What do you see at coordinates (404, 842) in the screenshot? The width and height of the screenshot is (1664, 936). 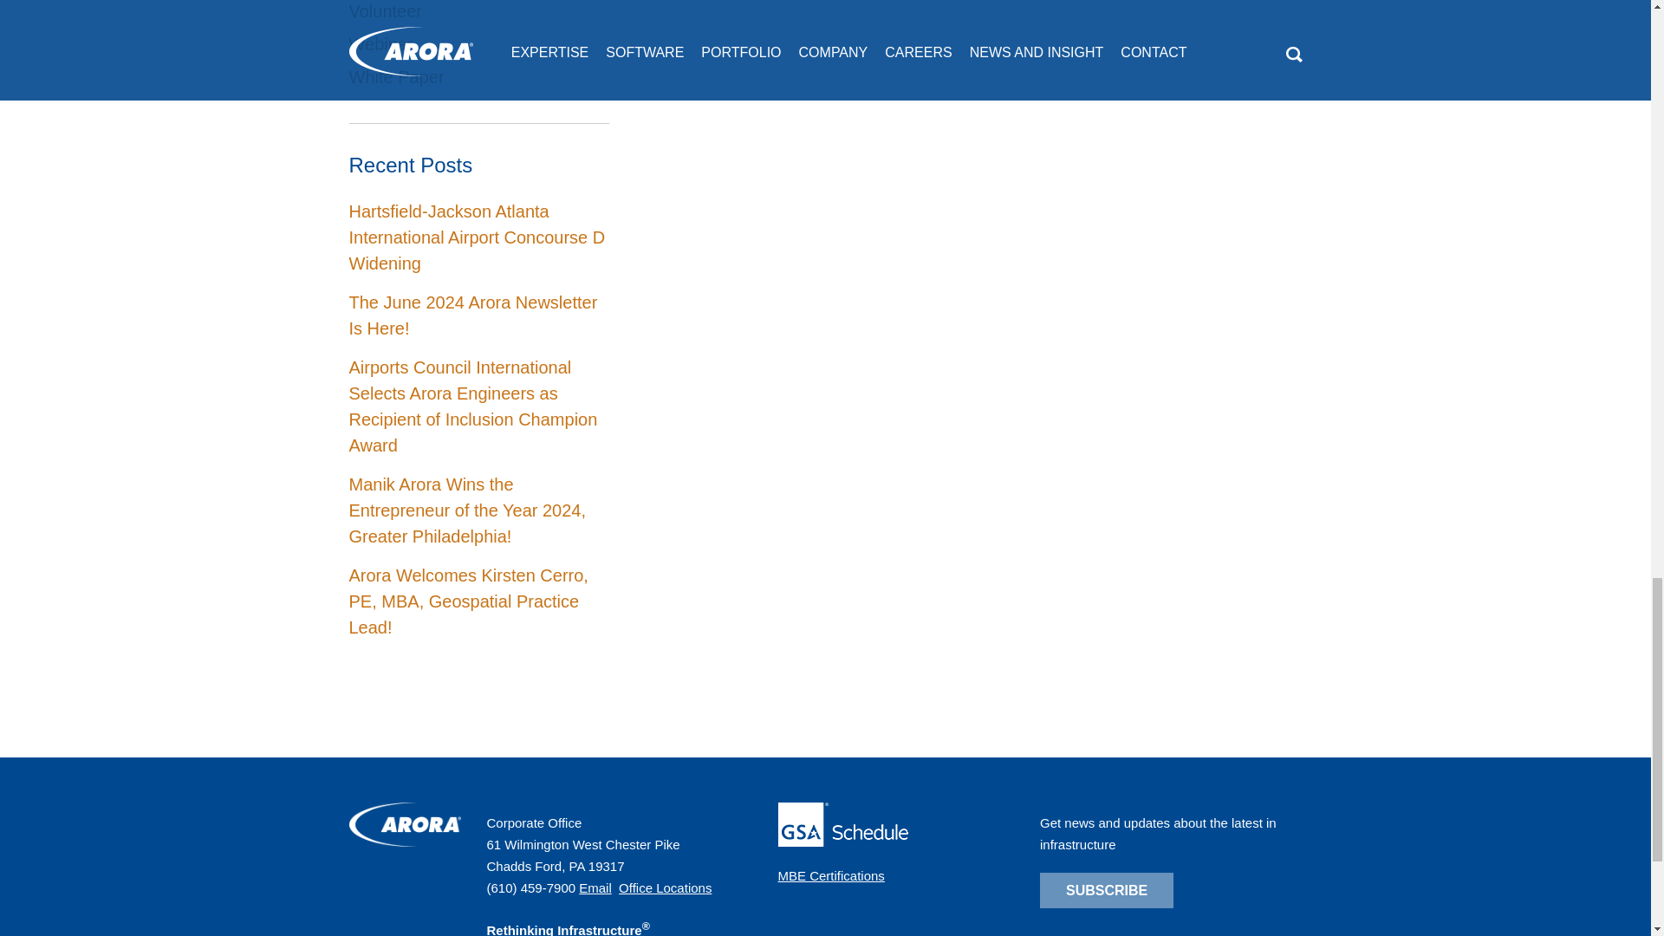 I see `Arora Engineers` at bounding box center [404, 842].